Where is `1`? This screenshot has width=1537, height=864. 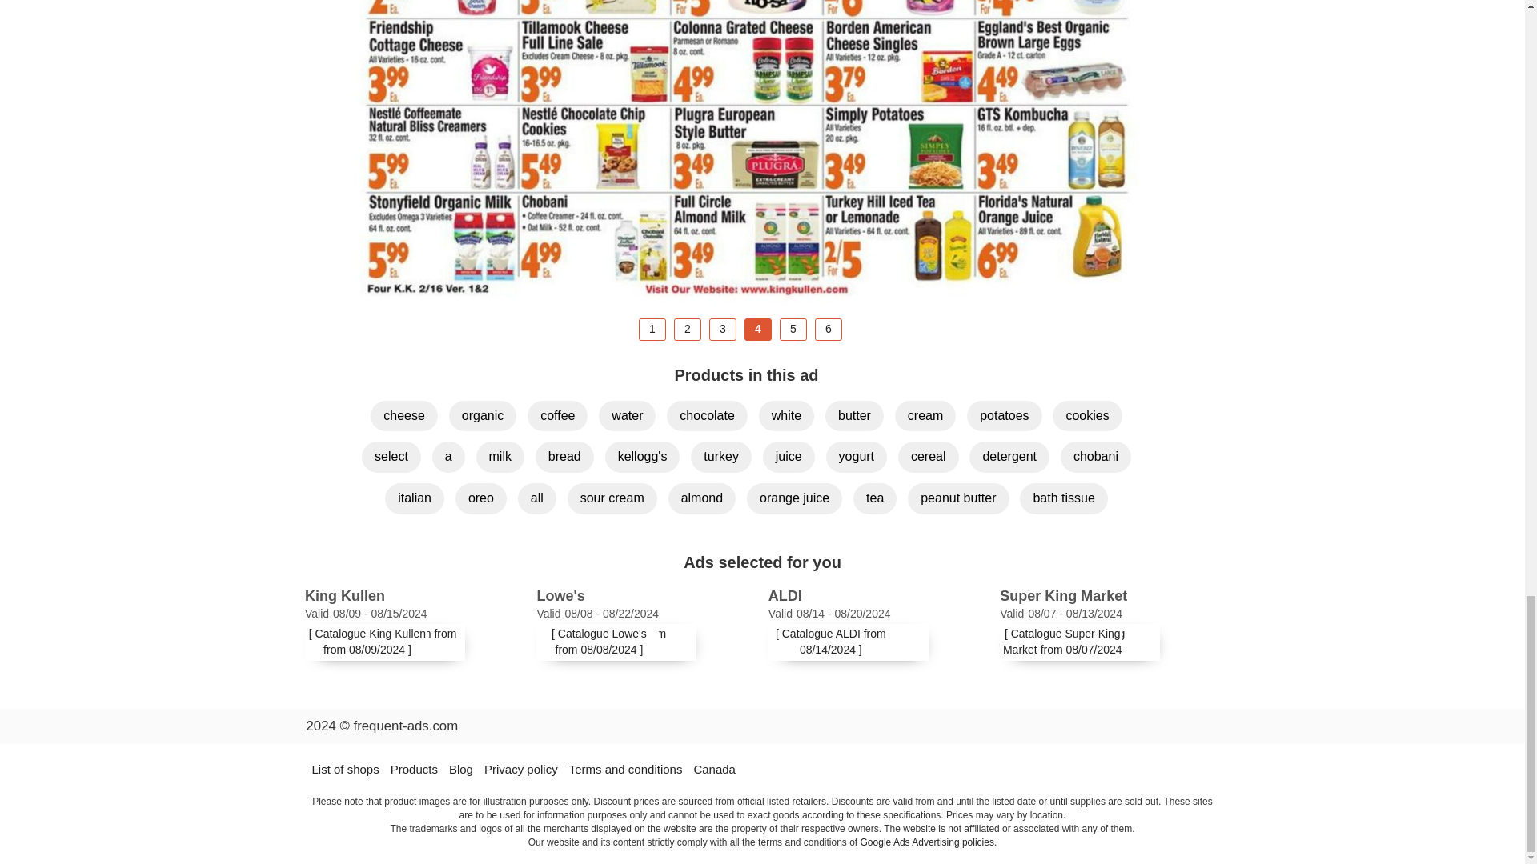 1 is located at coordinates (652, 330).